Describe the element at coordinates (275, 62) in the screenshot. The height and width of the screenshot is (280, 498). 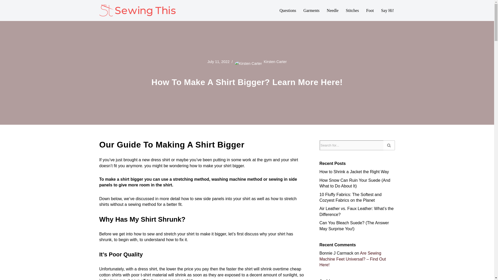
I see `Kirsten Carter` at that location.